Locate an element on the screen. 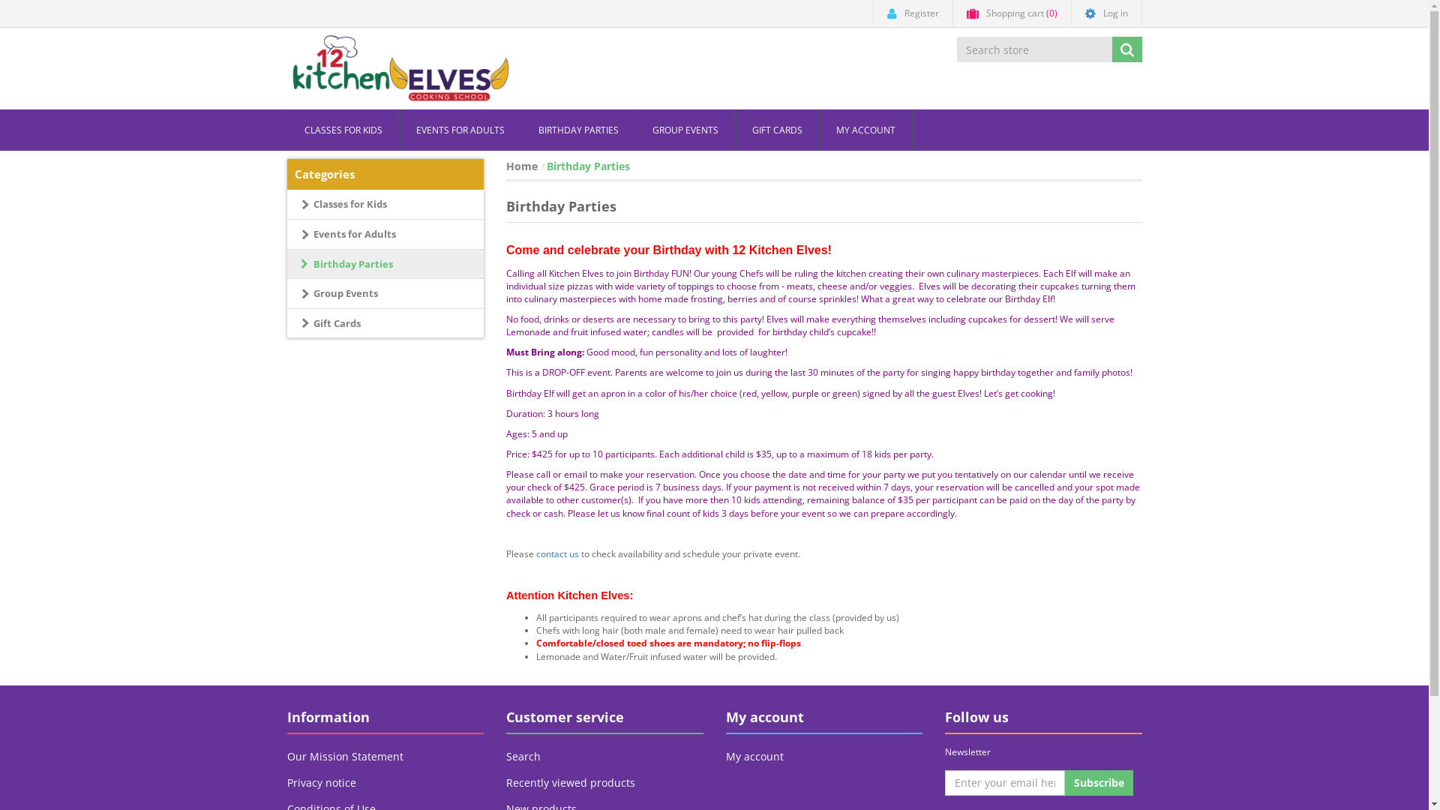 The width and height of the screenshot is (1440, 810). Shopping cart (0) is located at coordinates (1012, 13).